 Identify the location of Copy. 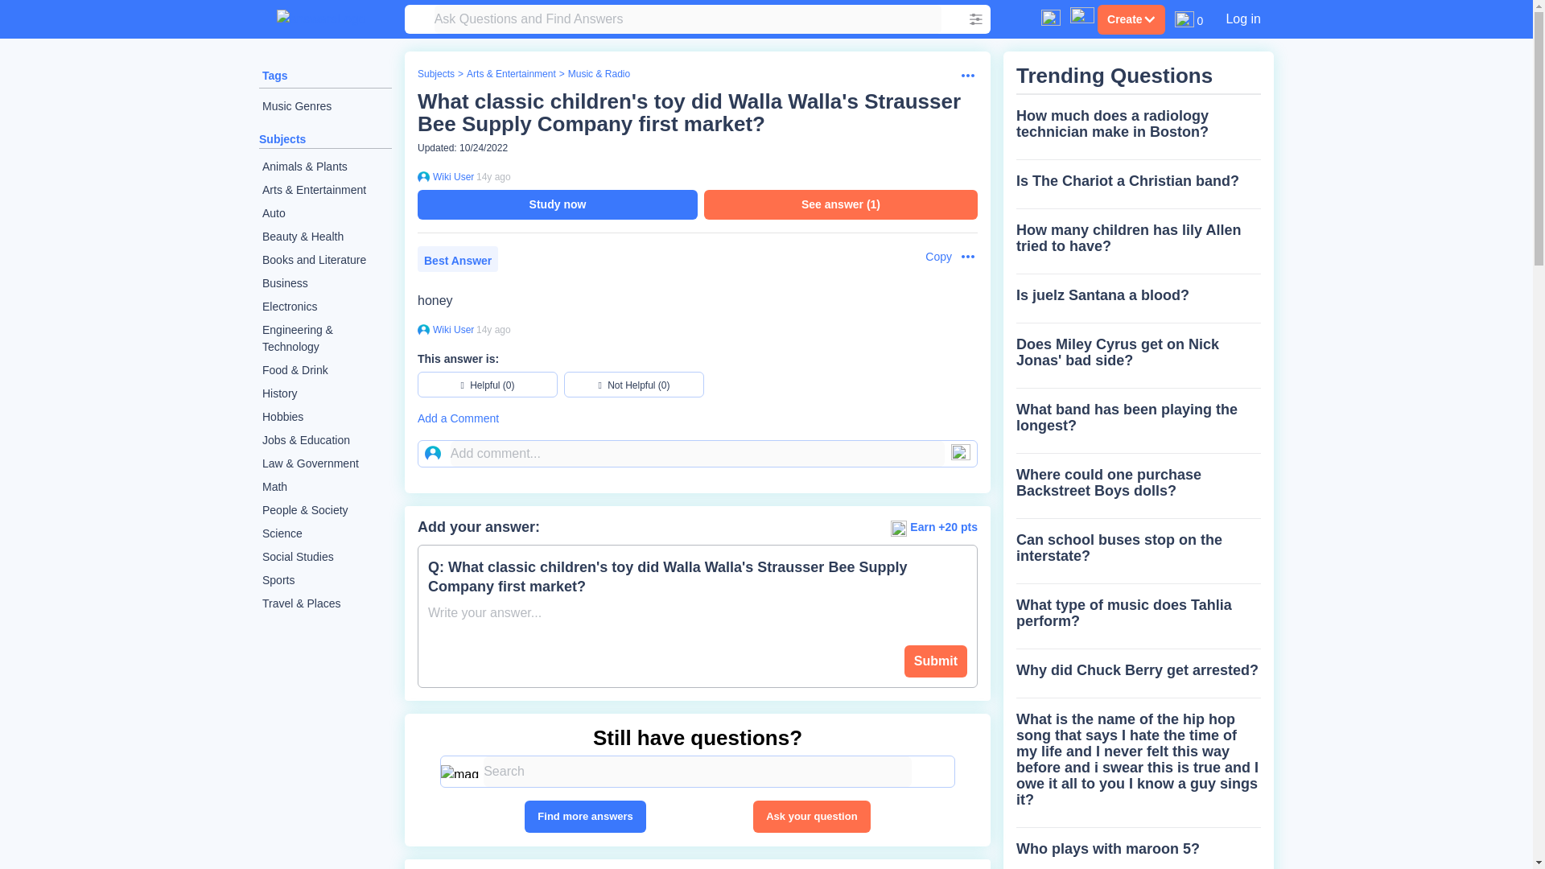
(930, 257).